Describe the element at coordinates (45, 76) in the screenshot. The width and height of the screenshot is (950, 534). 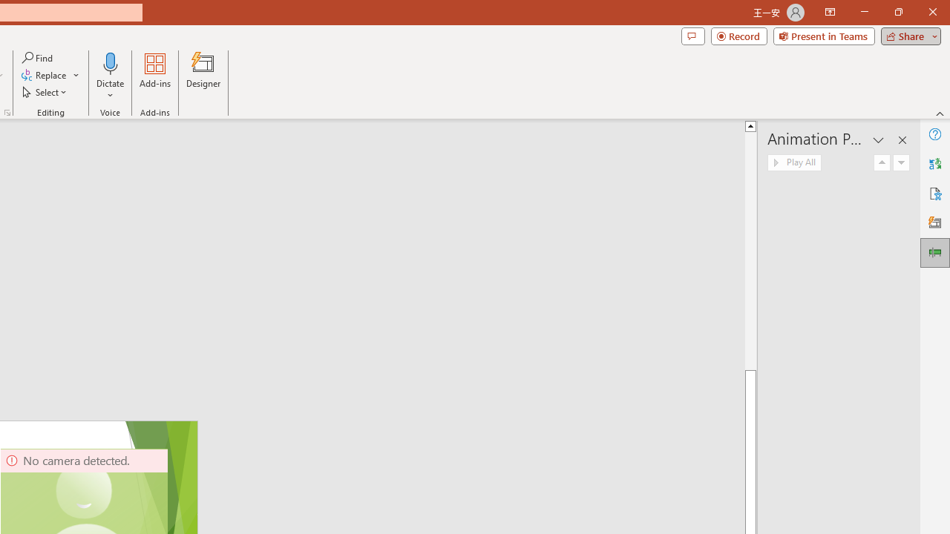
I see `Replace...` at that location.